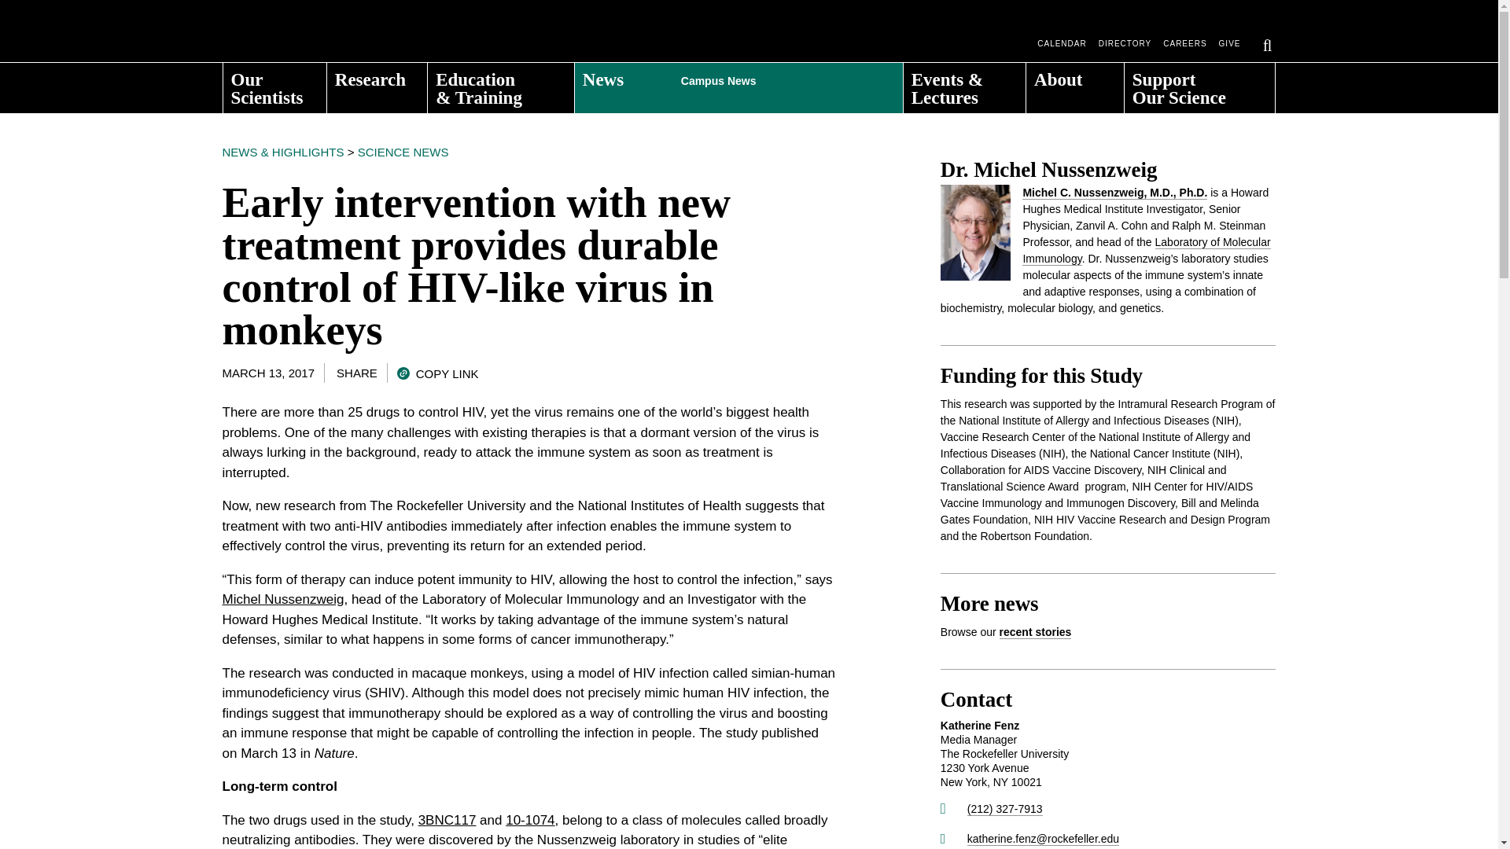 The image size is (1510, 849). What do you see at coordinates (274, 83) in the screenshot?
I see `Our Scientists` at bounding box center [274, 83].